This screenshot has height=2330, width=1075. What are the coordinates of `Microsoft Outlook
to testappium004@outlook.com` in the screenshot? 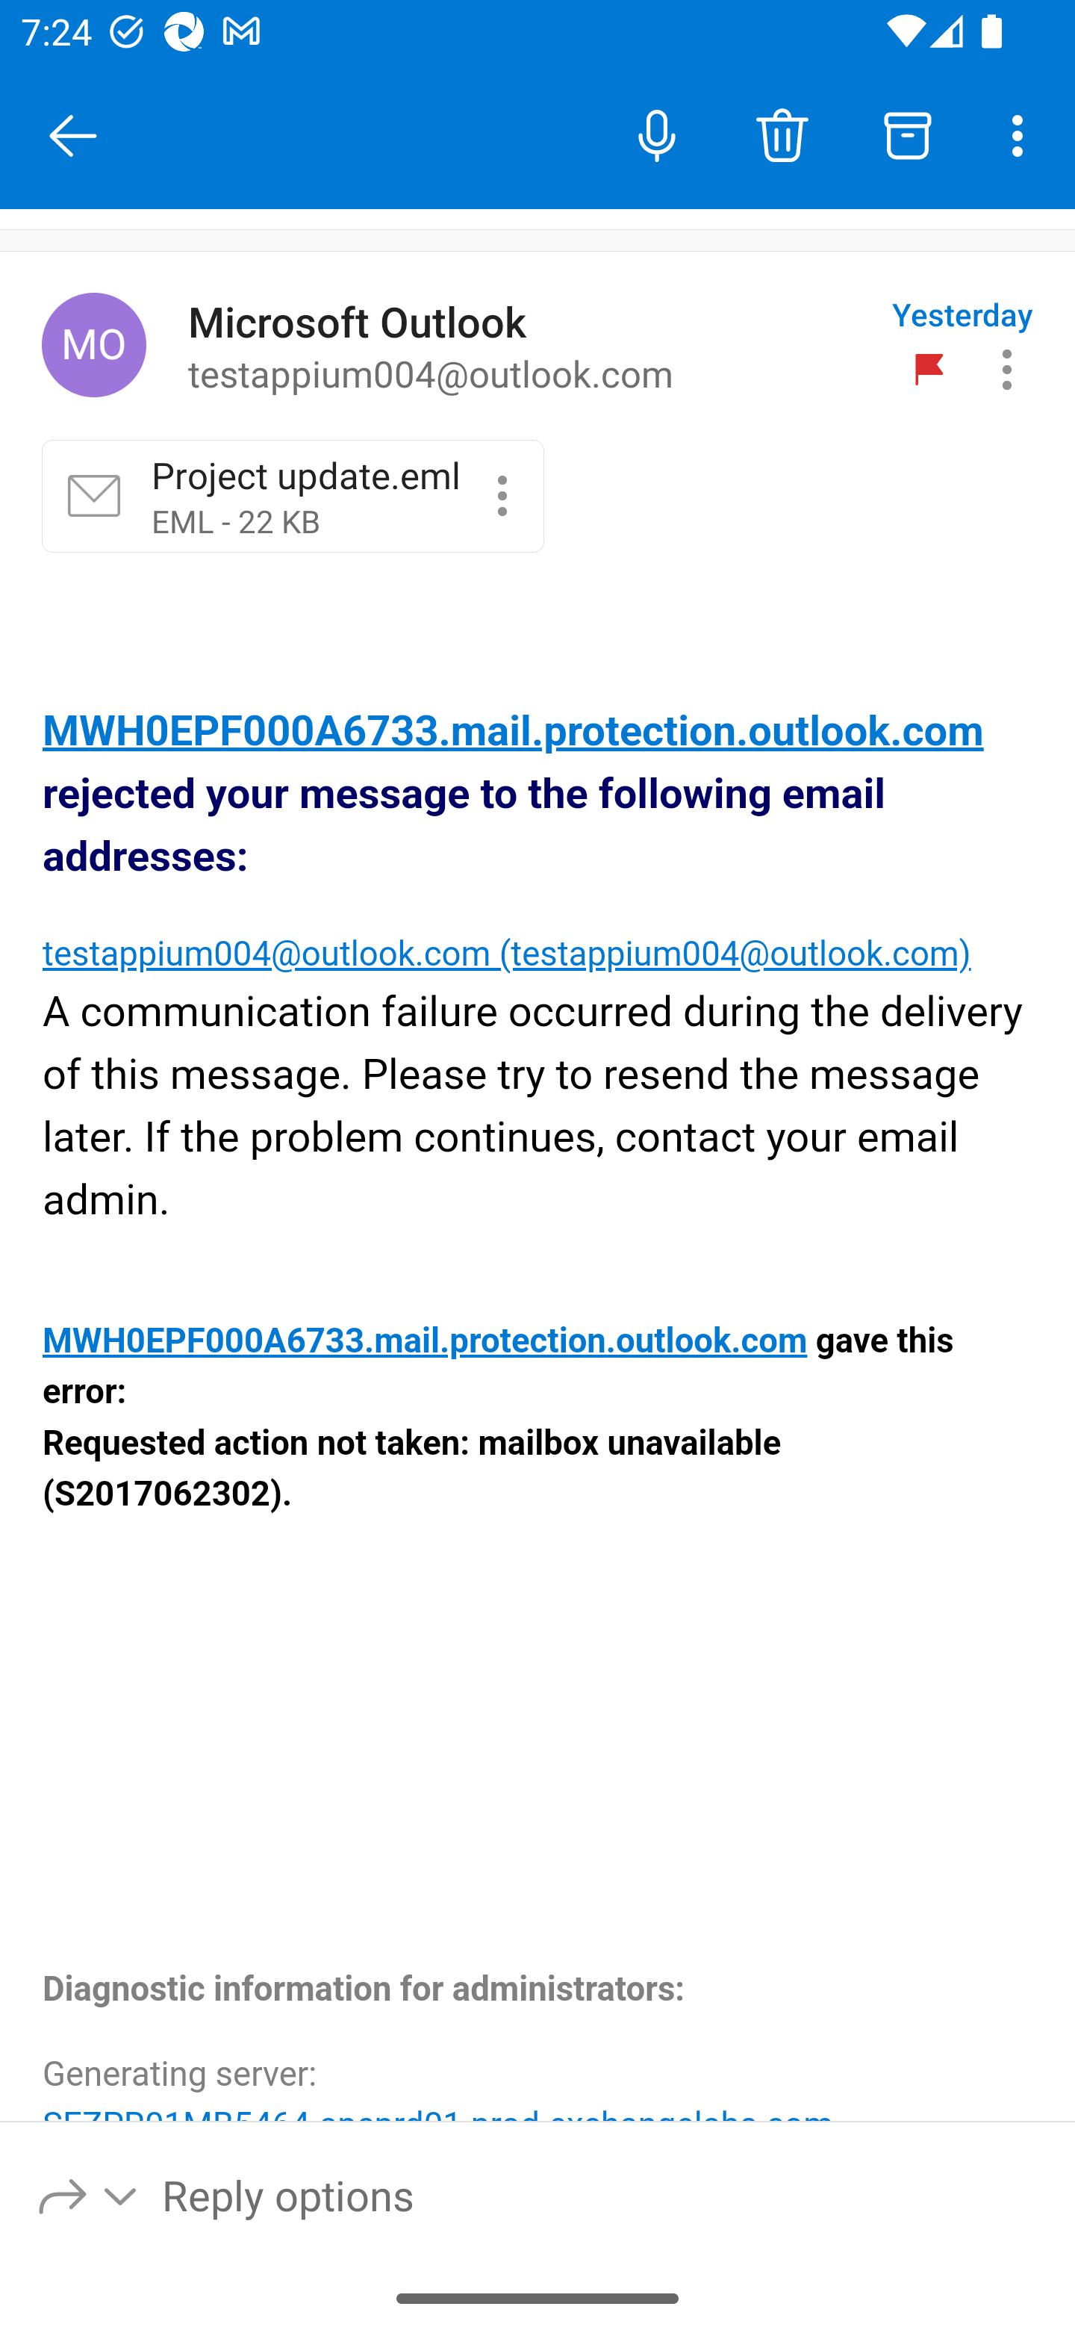 It's located at (529, 346).